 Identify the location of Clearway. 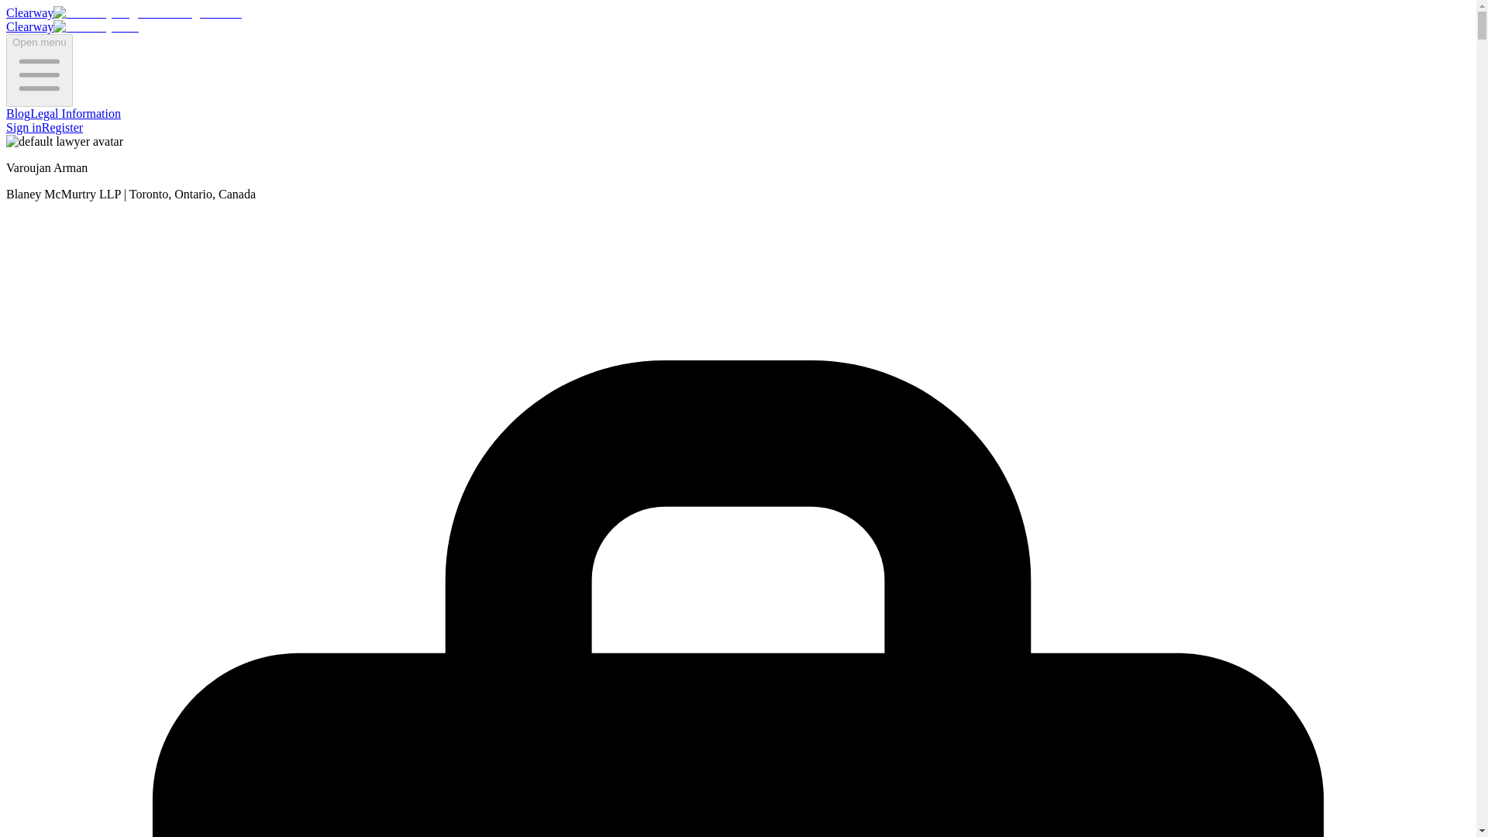
(71, 26).